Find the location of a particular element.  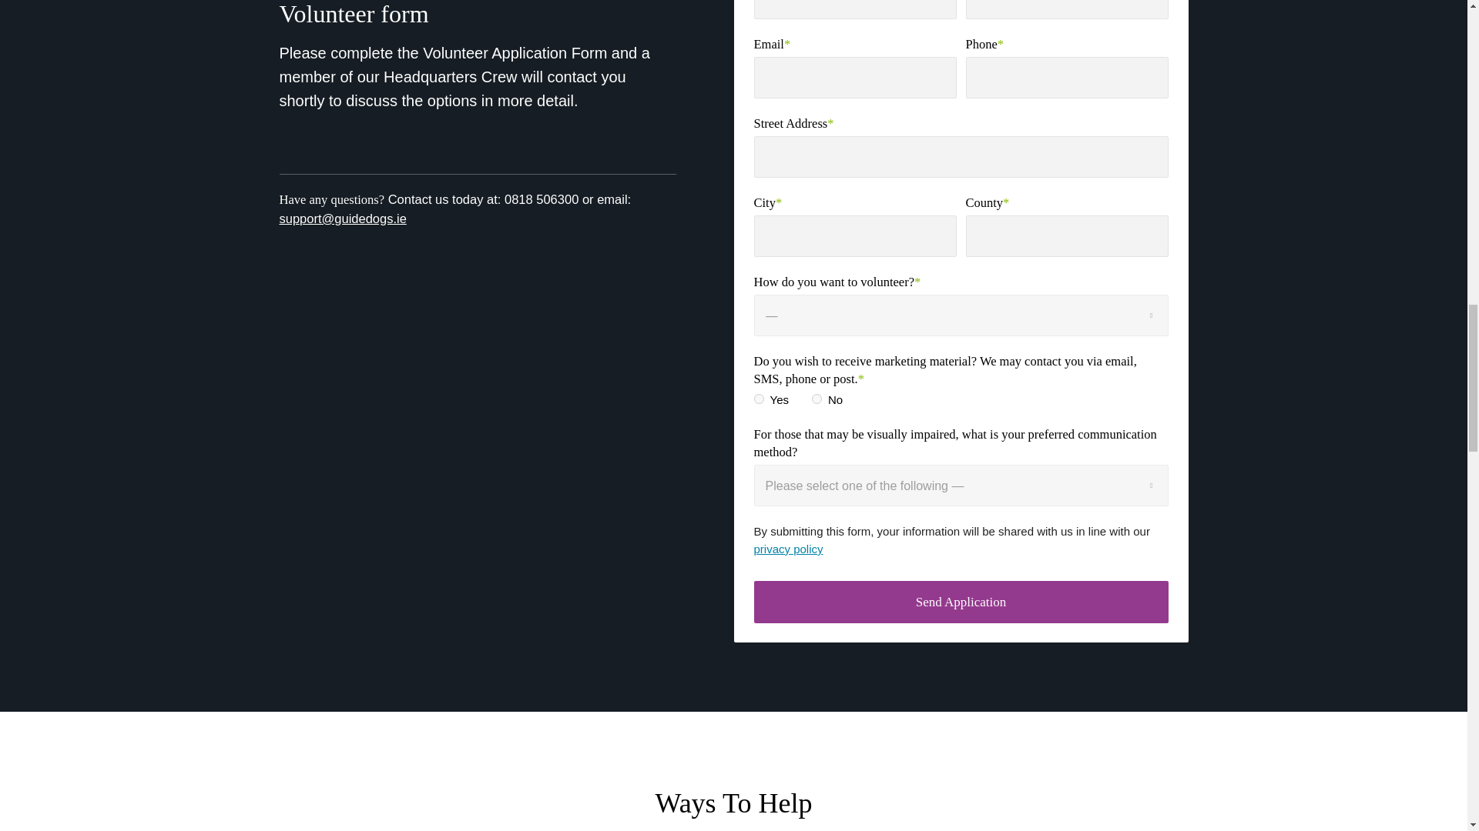

privacy policy is located at coordinates (787, 549).